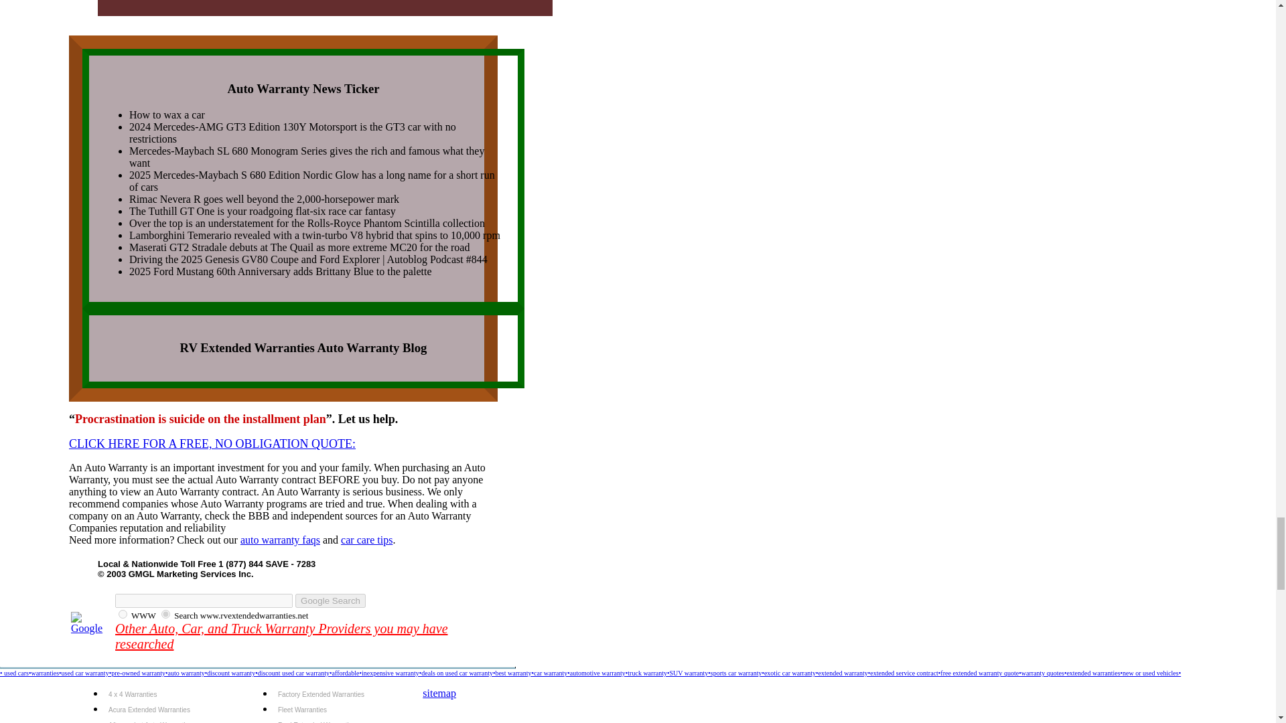 The width and height of the screenshot is (1286, 723). What do you see at coordinates (165, 615) in the screenshot?
I see `www.rvextendedwarranties.net` at bounding box center [165, 615].